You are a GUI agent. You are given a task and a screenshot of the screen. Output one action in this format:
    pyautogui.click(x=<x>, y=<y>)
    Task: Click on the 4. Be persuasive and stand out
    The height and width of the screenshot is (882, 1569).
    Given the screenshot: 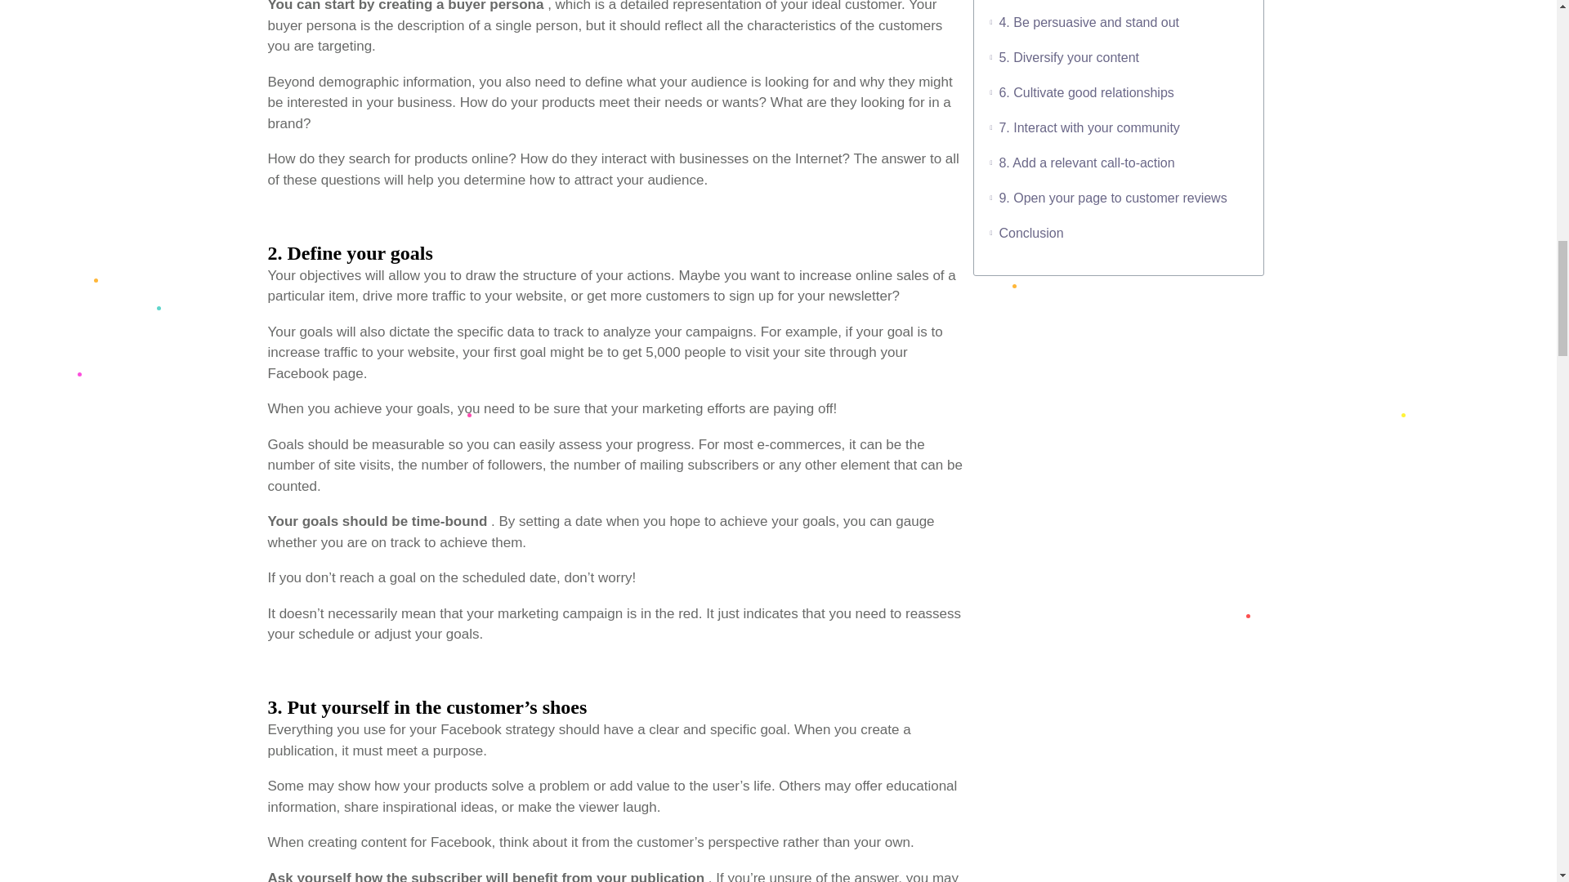 What is the action you would take?
    pyautogui.click(x=1088, y=23)
    